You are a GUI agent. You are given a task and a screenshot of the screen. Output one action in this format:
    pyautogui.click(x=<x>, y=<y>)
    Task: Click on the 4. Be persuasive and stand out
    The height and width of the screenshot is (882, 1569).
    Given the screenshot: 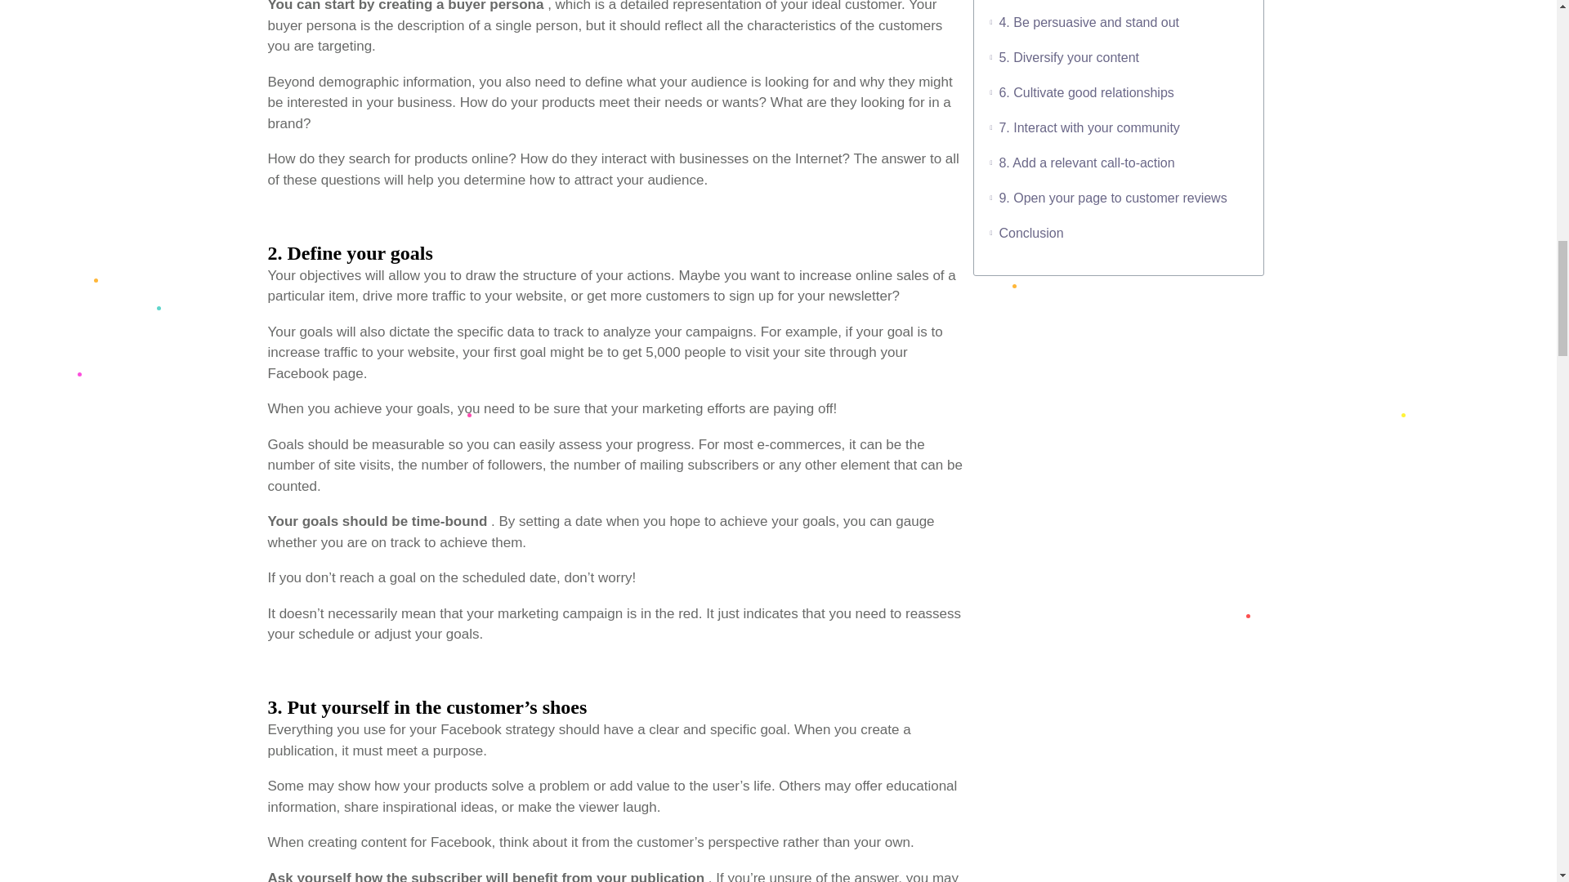 What is the action you would take?
    pyautogui.click(x=1088, y=23)
    